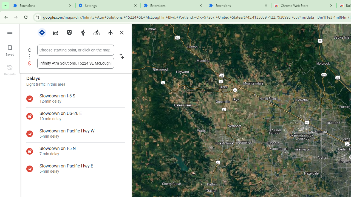 This screenshot has height=197, width=351. Describe the element at coordinates (10, 69) in the screenshot. I see `Recents` at that location.